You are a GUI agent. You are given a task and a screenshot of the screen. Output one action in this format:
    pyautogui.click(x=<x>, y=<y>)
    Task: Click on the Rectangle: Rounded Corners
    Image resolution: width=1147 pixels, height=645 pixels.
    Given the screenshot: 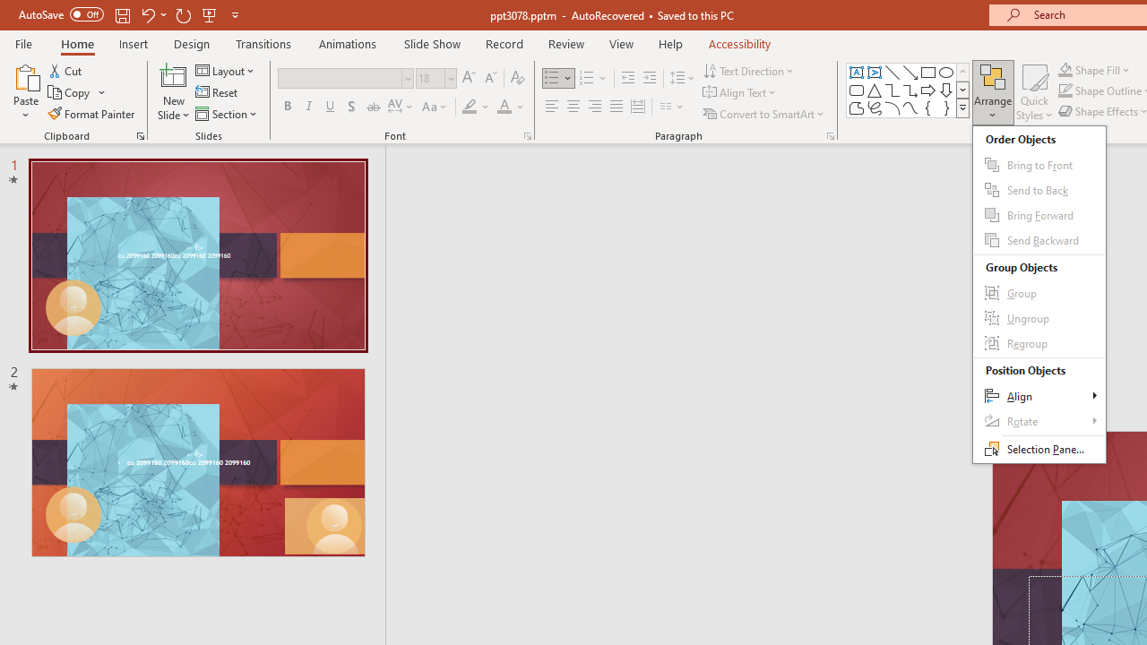 What is the action you would take?
    pyautogui.click(x=857, y=90)
    